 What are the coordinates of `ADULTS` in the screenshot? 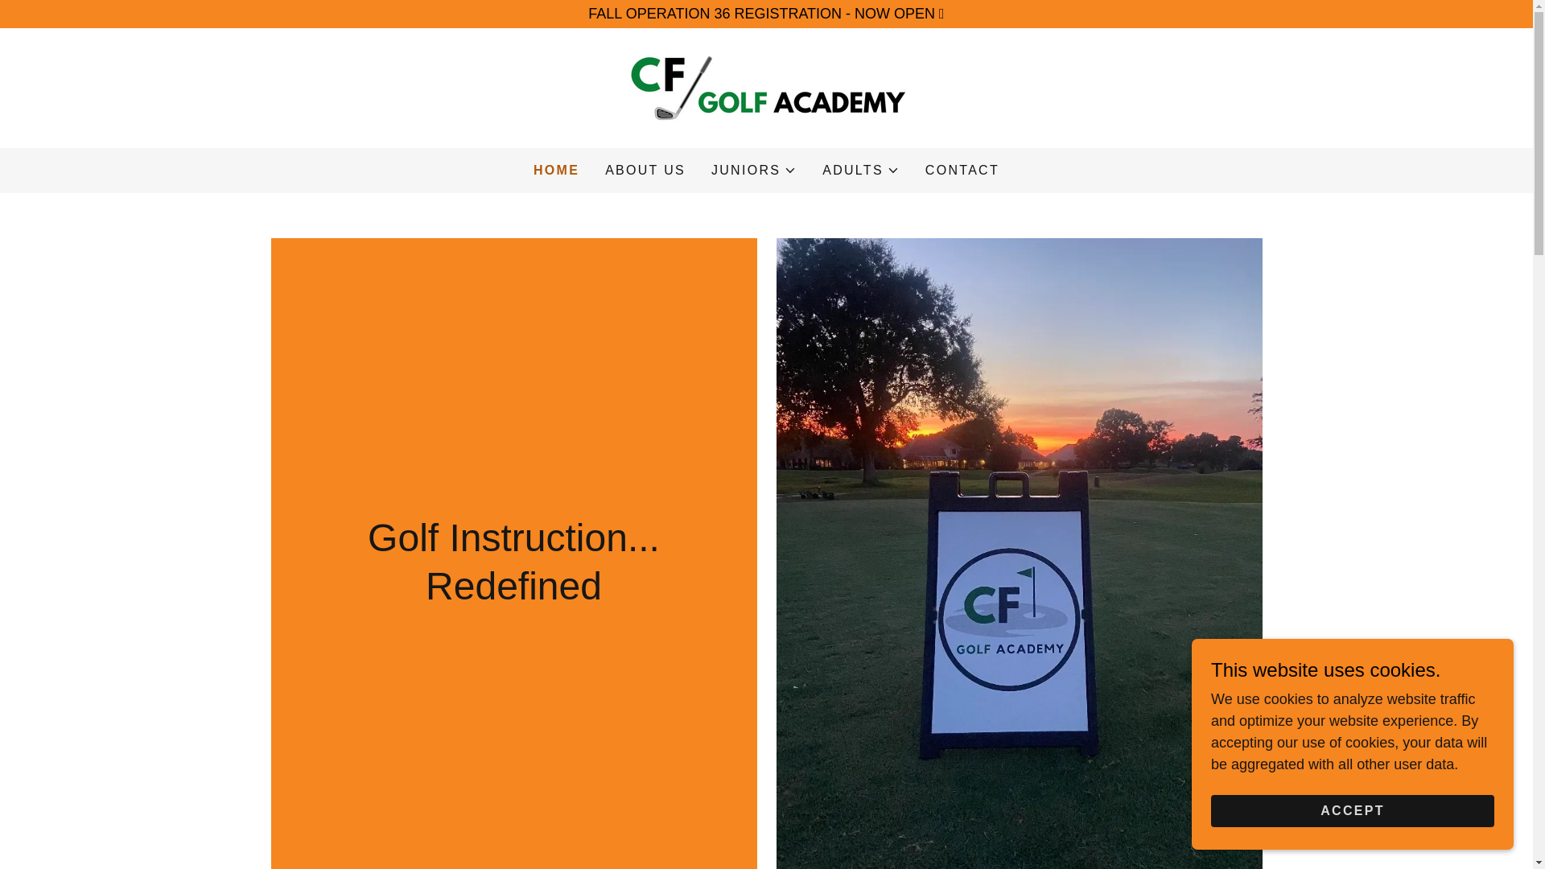 It's located at (860, 170).